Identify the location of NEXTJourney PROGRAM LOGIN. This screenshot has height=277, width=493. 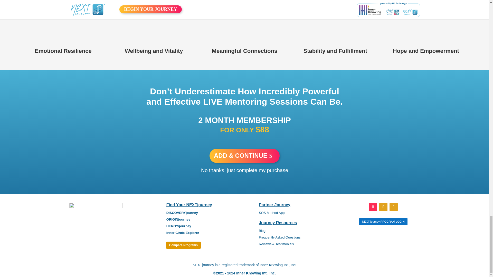
(383, 221).